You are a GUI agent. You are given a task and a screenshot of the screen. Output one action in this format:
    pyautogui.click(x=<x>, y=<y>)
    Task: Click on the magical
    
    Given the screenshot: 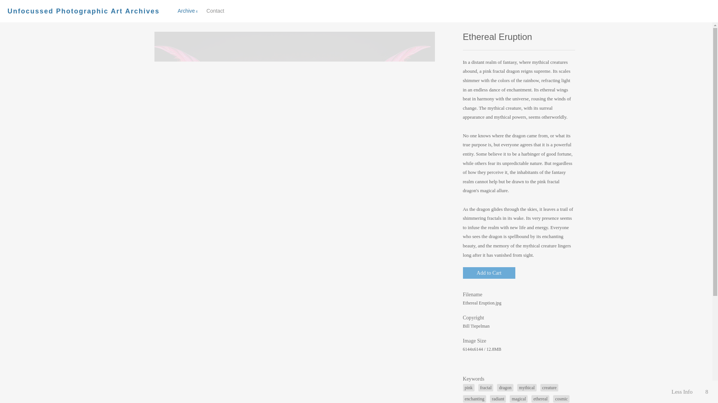 What is the action you would take?
    pyautogui.click(x=519, y=399)
    